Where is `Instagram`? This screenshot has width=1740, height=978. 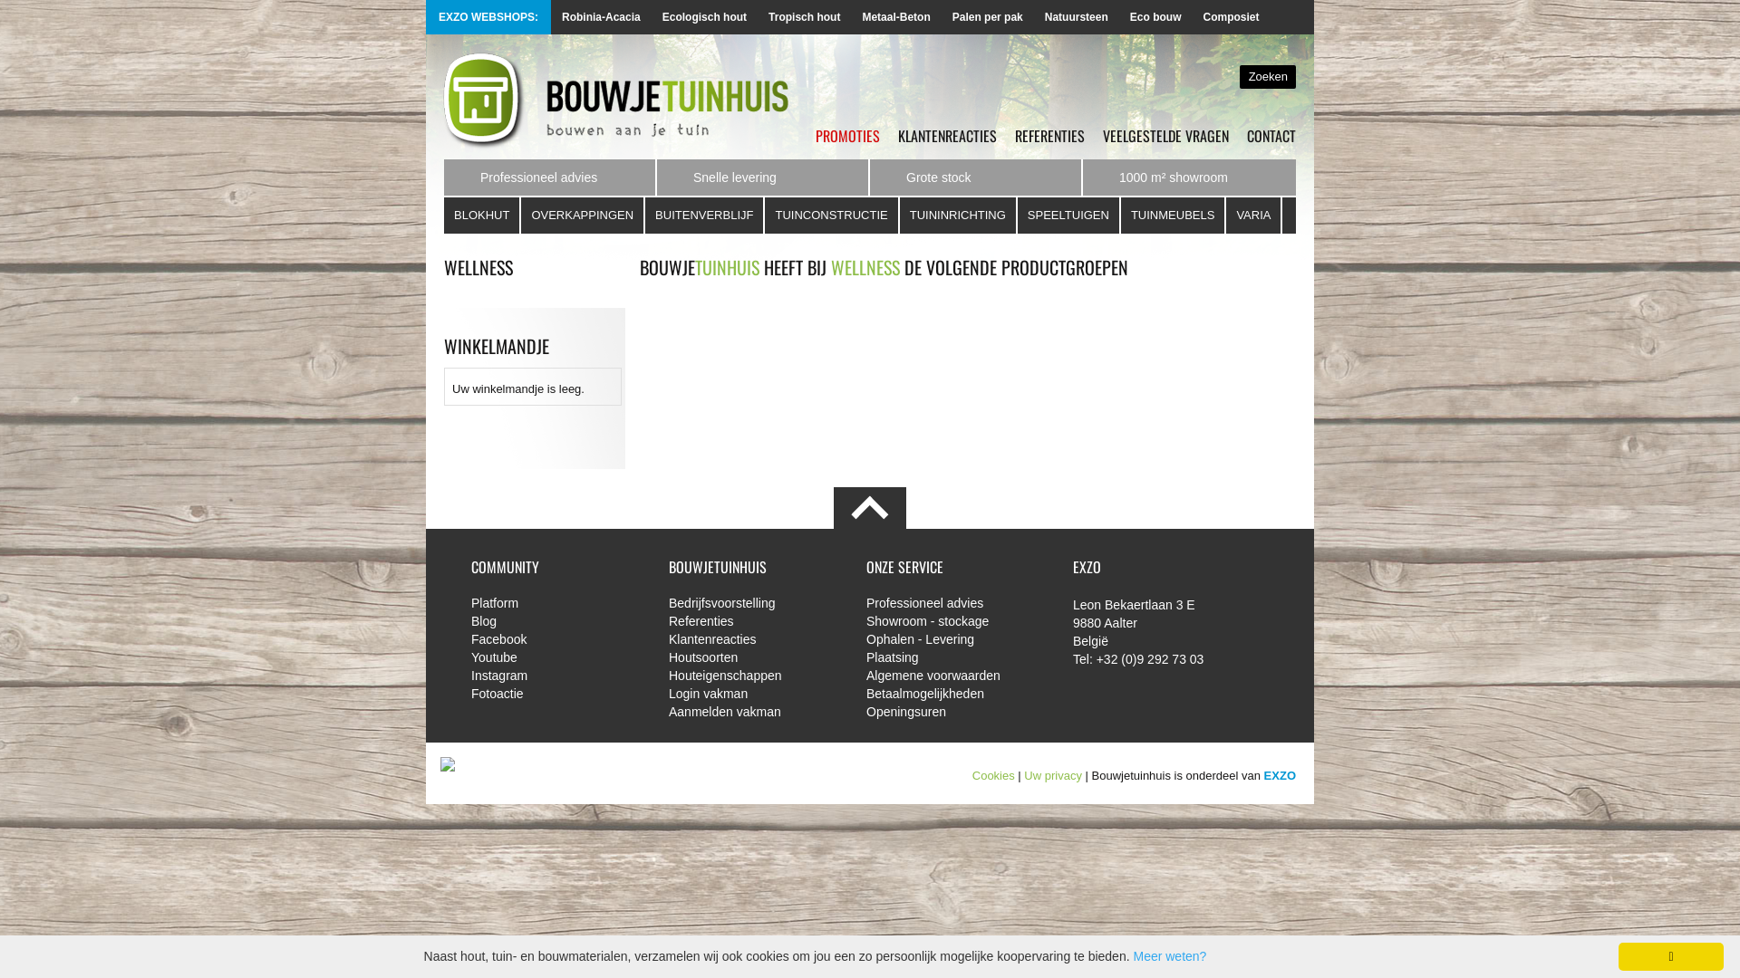
Instagram is located at coordinates (556, 676).